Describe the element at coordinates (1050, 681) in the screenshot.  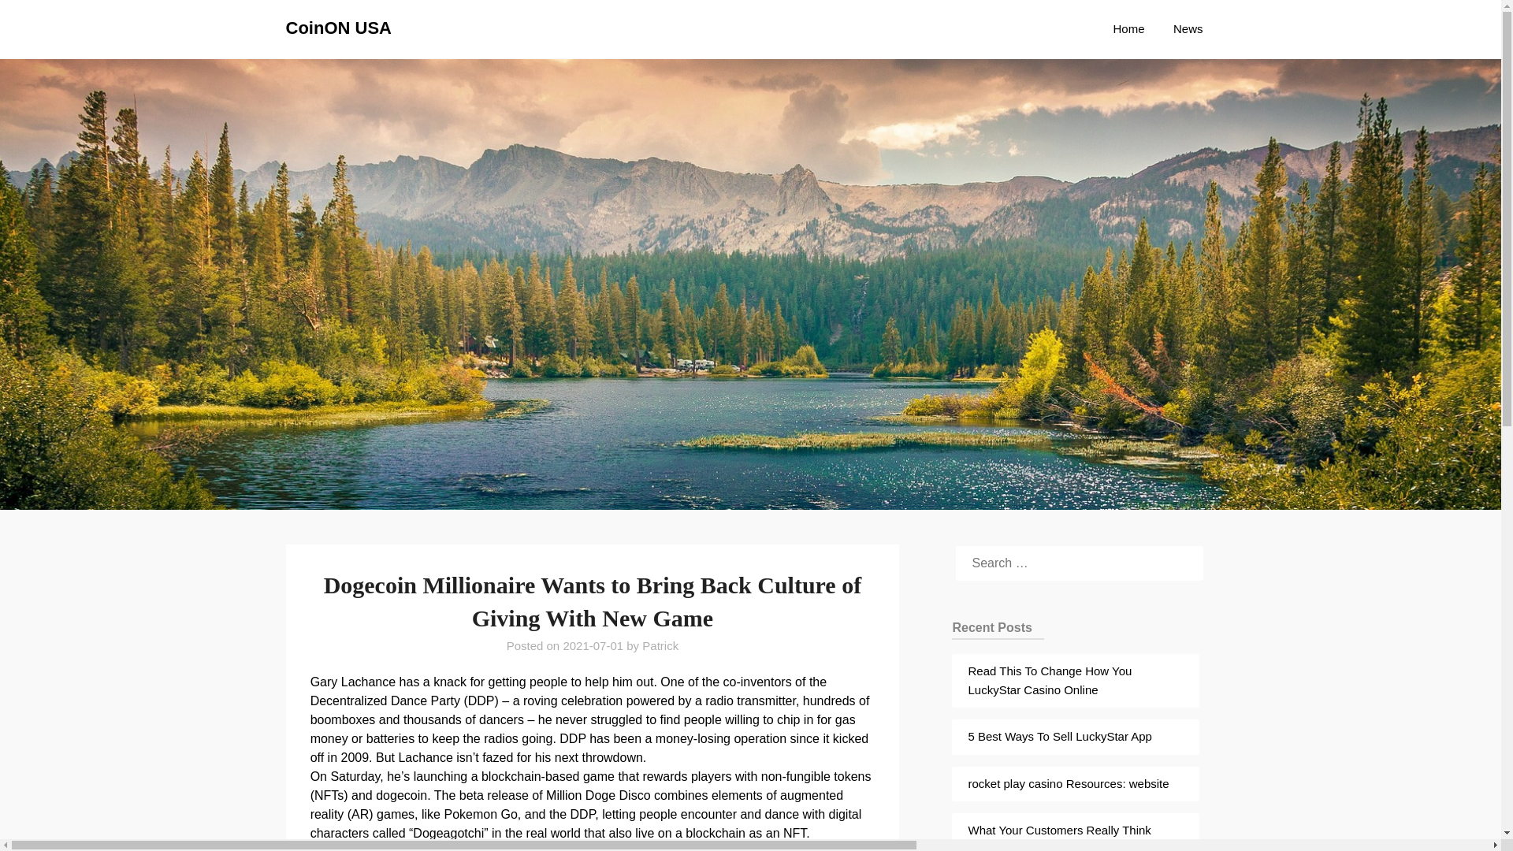
I see `Read This To Change How You LuckyStar Casino Online` at that location.